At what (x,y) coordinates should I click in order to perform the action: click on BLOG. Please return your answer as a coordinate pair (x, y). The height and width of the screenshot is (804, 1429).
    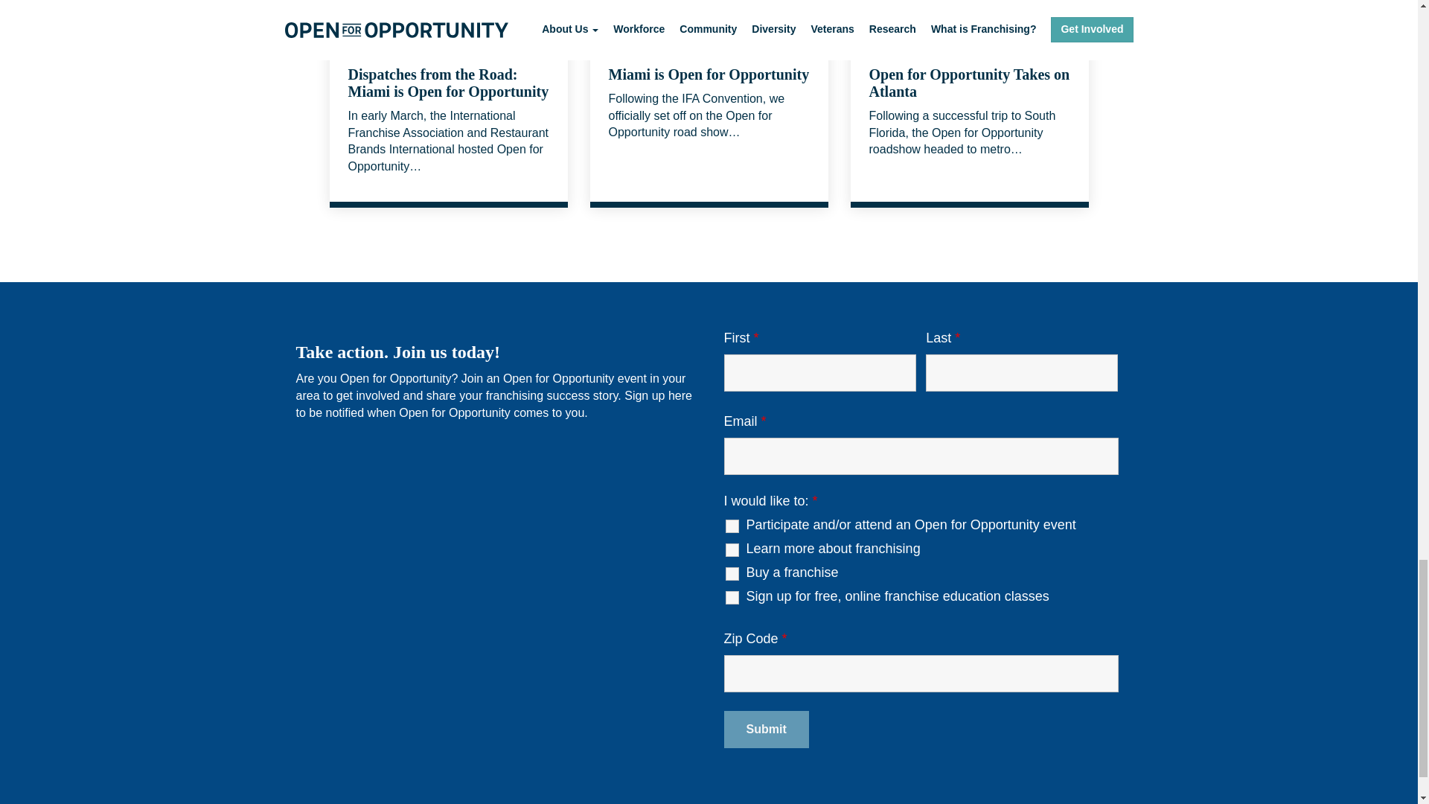
    Looking at the image, I should click on (628, 51).